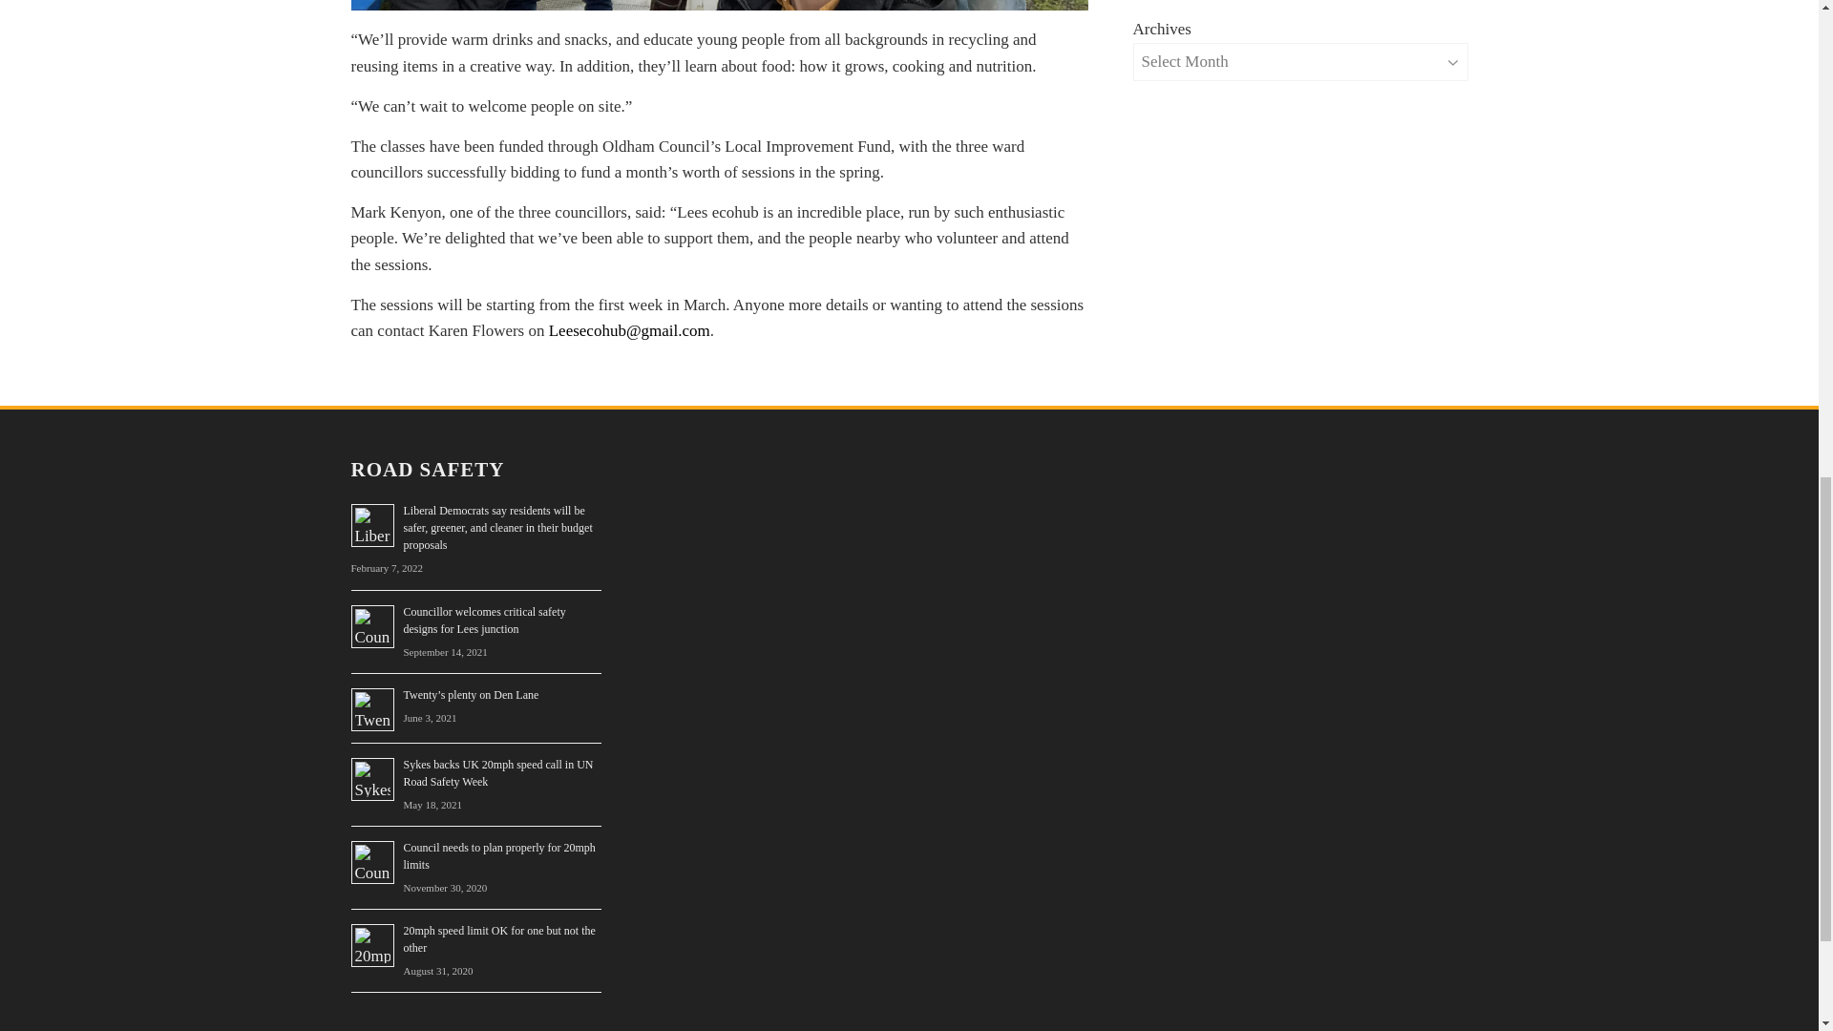 This screenshot has width=1833, height=1031. What do you see at coordinates (497, 773) in the screenshot?
I see `Sykes backs UK 20mph speed call in UN Road Safety Week` at bounding box center [497, 773].